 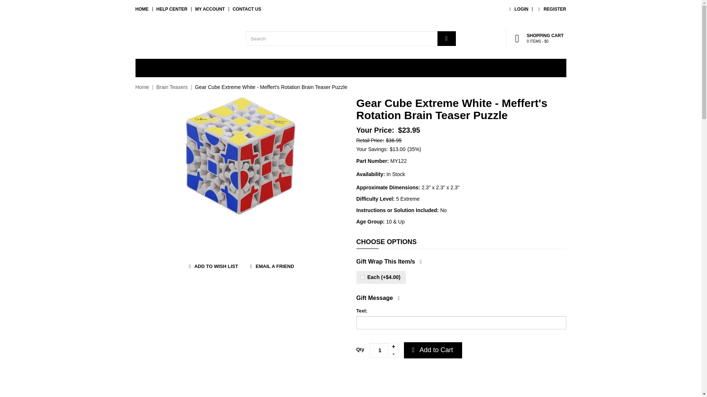 I want to click on 1, so click(x=271, y=266).